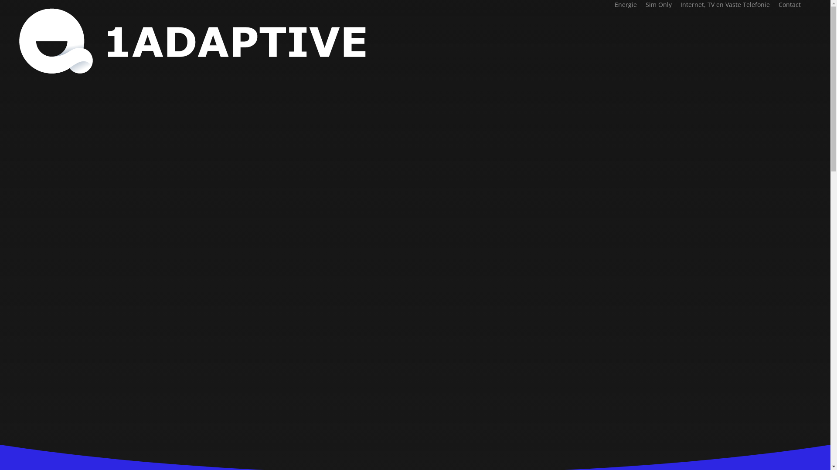  I want to click on Contact, so click(790, 5).